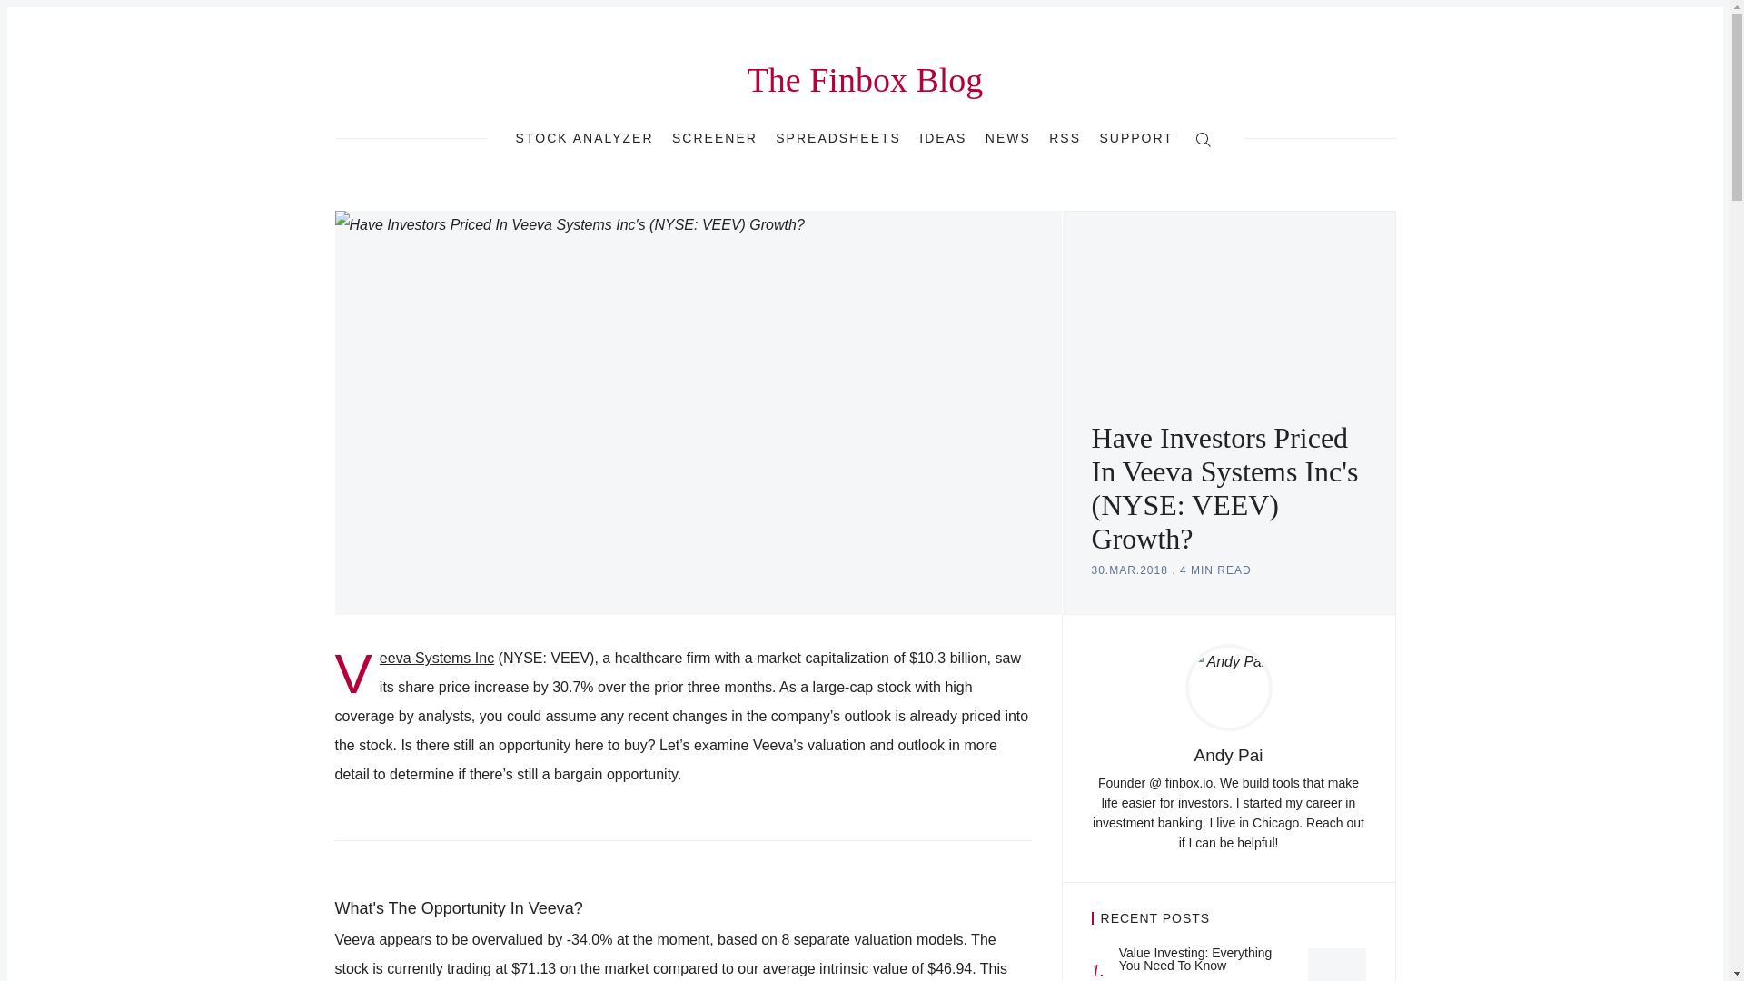 The image size is (1744, 981). I want to click on The Finbox Blog, so click(1228, 964).